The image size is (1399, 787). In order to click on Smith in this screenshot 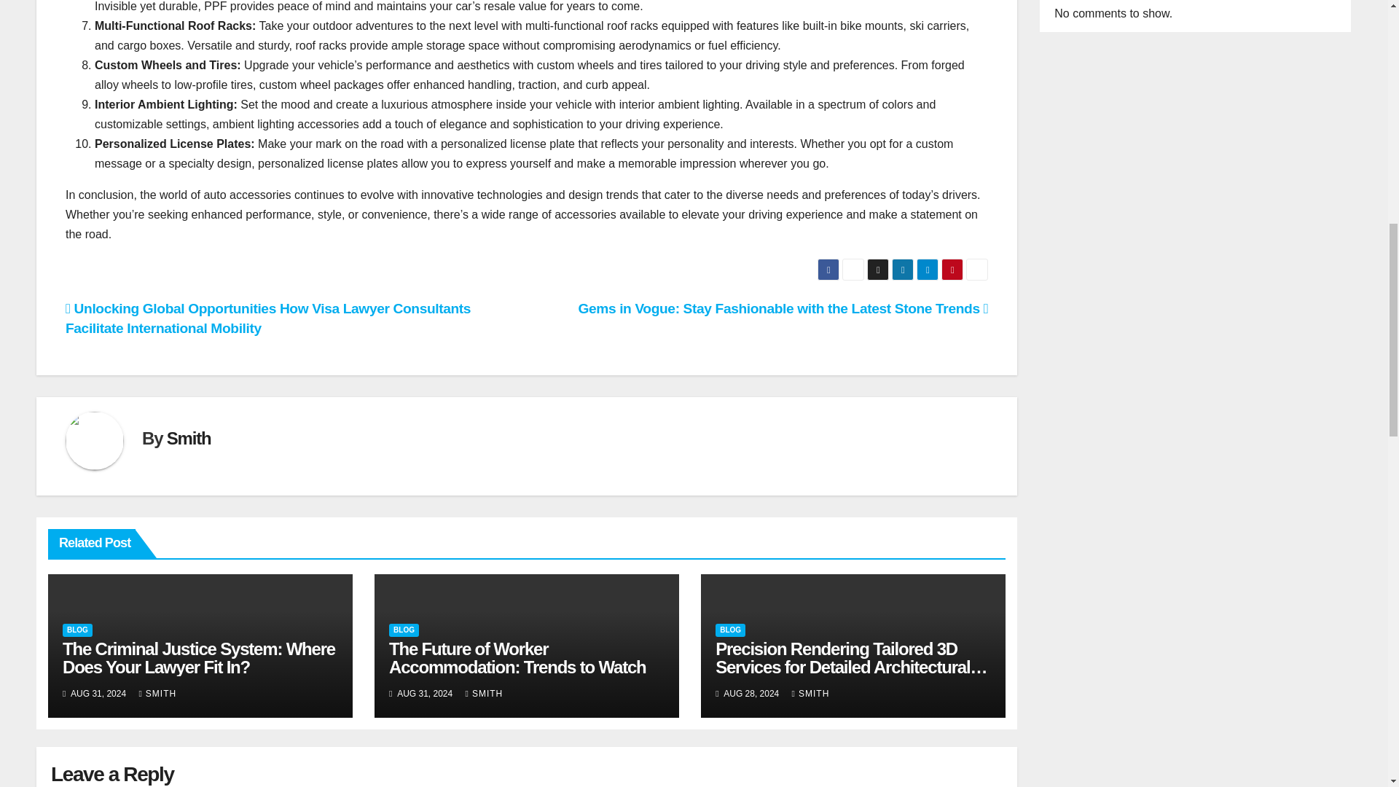, I will do `click(188, 437)`.